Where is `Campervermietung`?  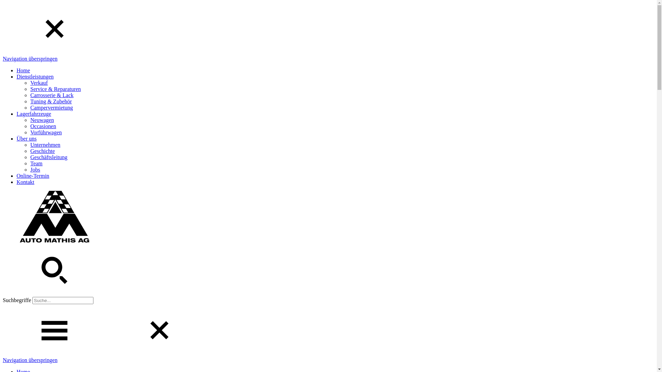
Campervermietung is located at coordinates (52, 107).